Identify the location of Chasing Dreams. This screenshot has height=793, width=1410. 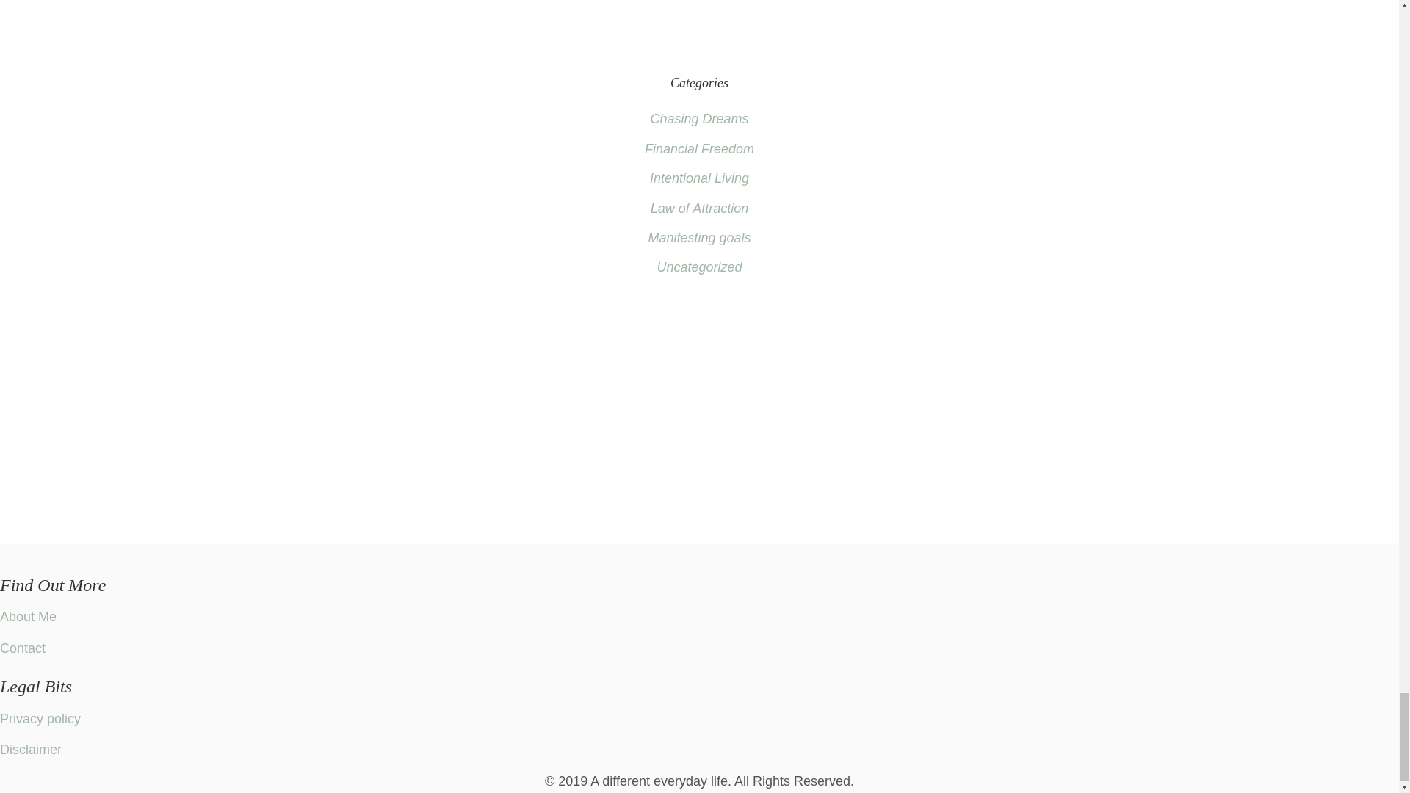
(699, 119).